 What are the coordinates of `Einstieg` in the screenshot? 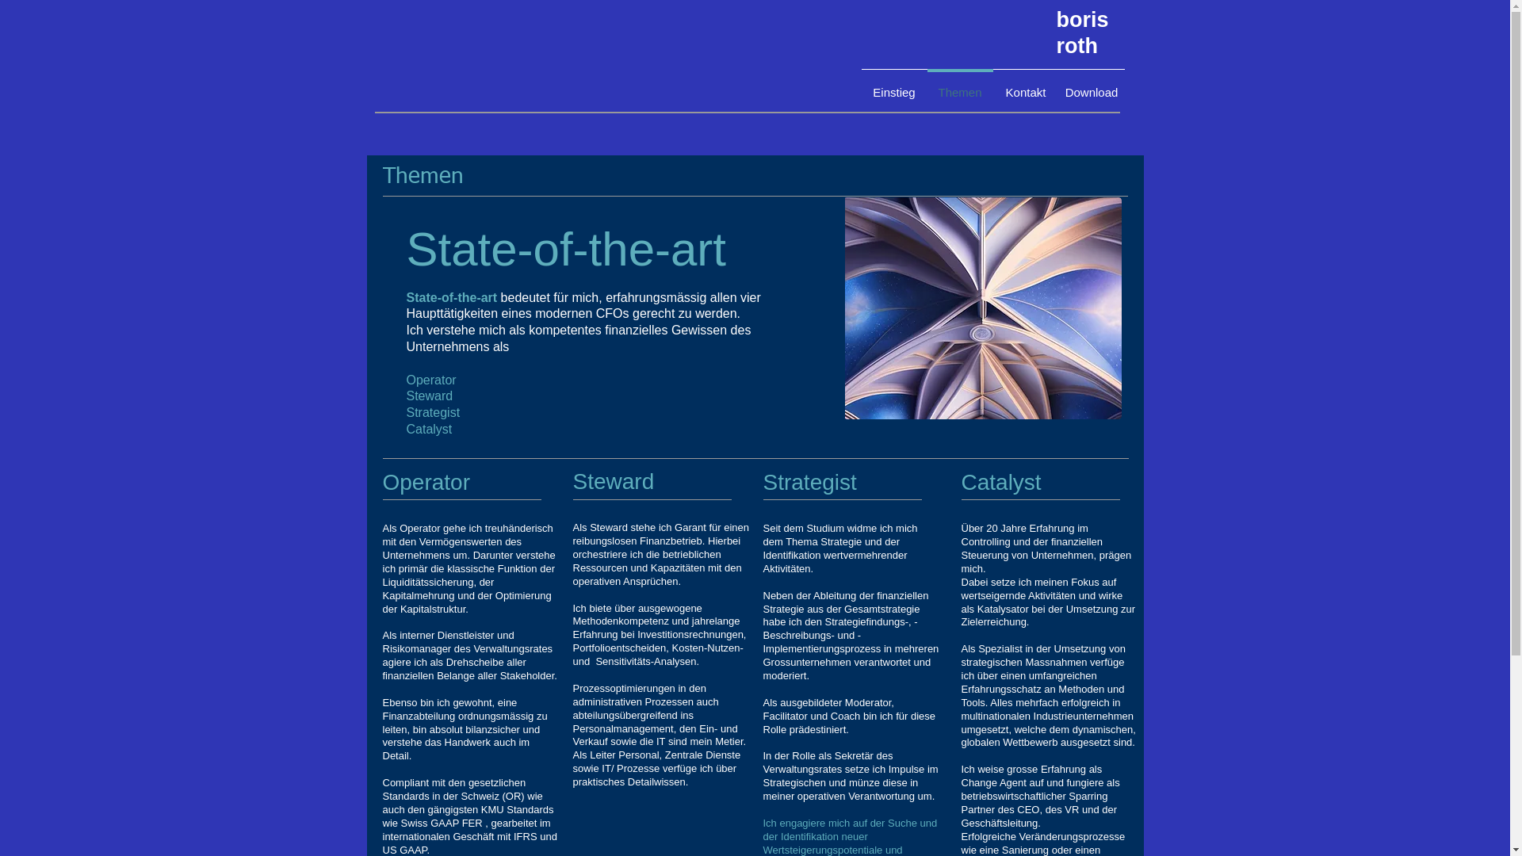 It's located at (894, 86).